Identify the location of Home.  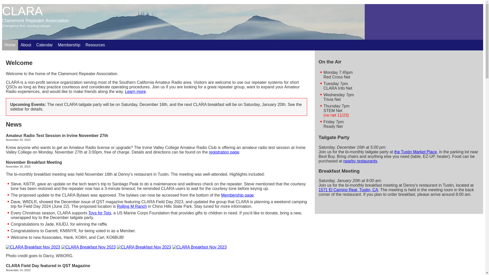
(10, 45).